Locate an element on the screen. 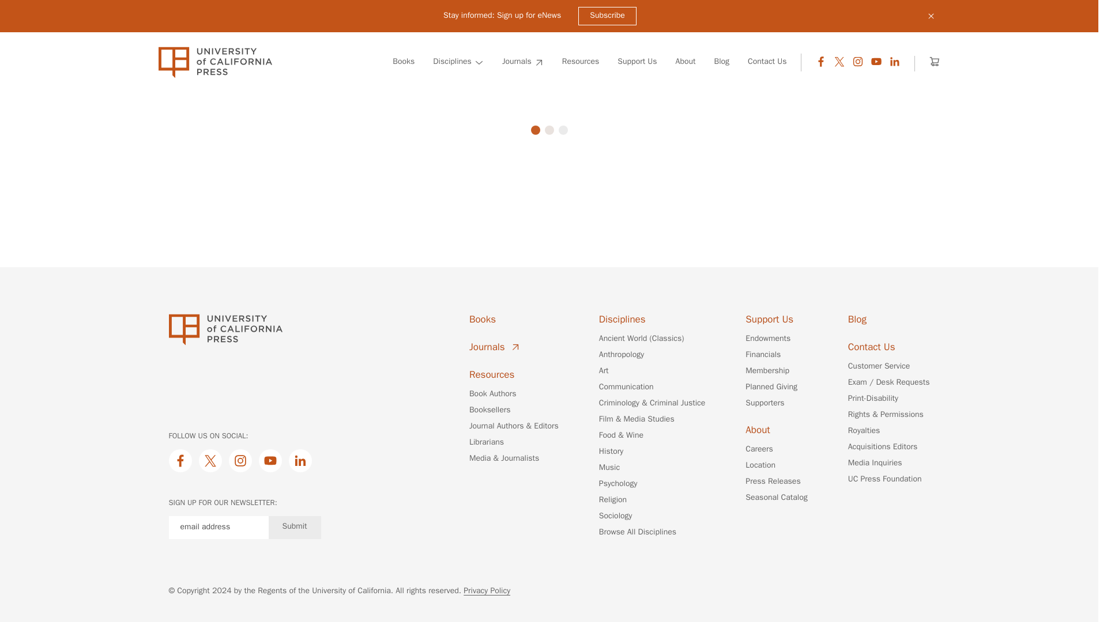  Subscribe is located at coordinates (607, 16).